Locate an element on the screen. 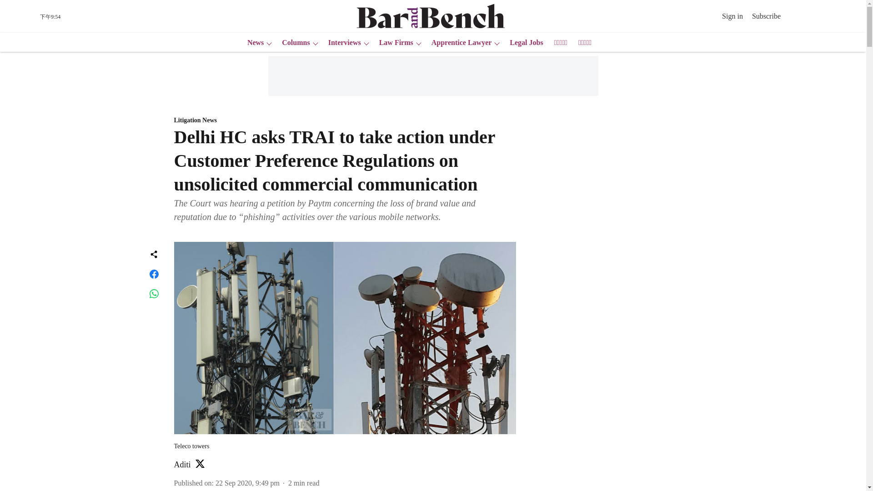 This screenshot has height=491, width=873. Law Firms is located at coordinates (393, 43).